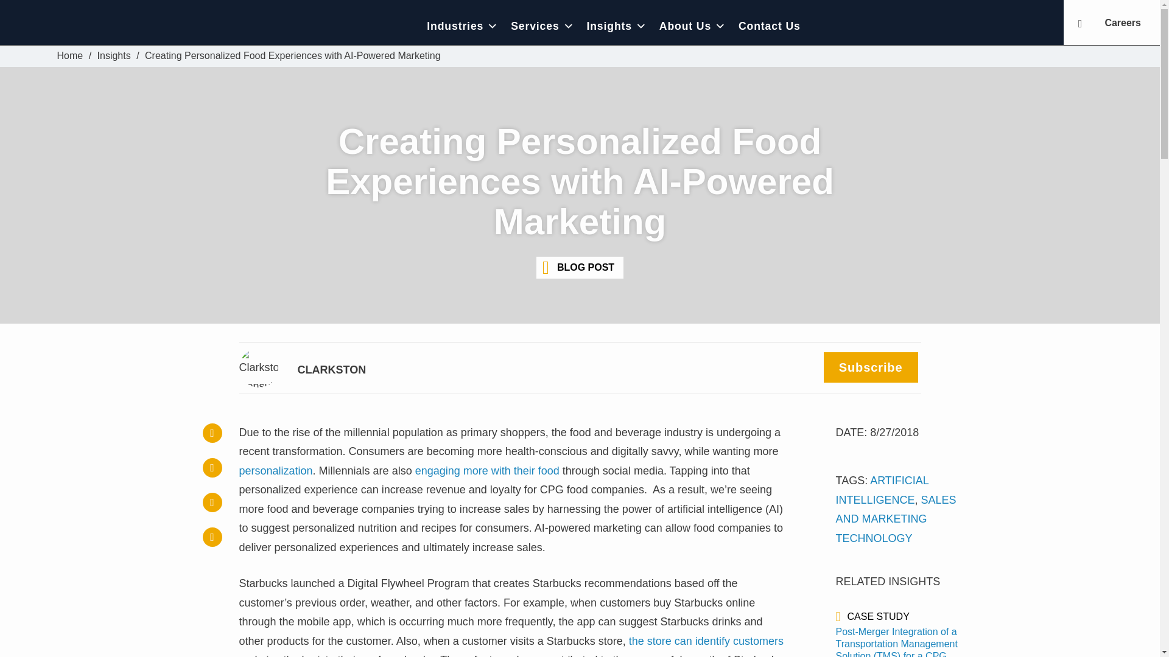 This screenshot has height=657, width=1169. What do you see at coordinates (114, 56) in the screenshot?
I see `Insights` at bounding box center [114, 56].